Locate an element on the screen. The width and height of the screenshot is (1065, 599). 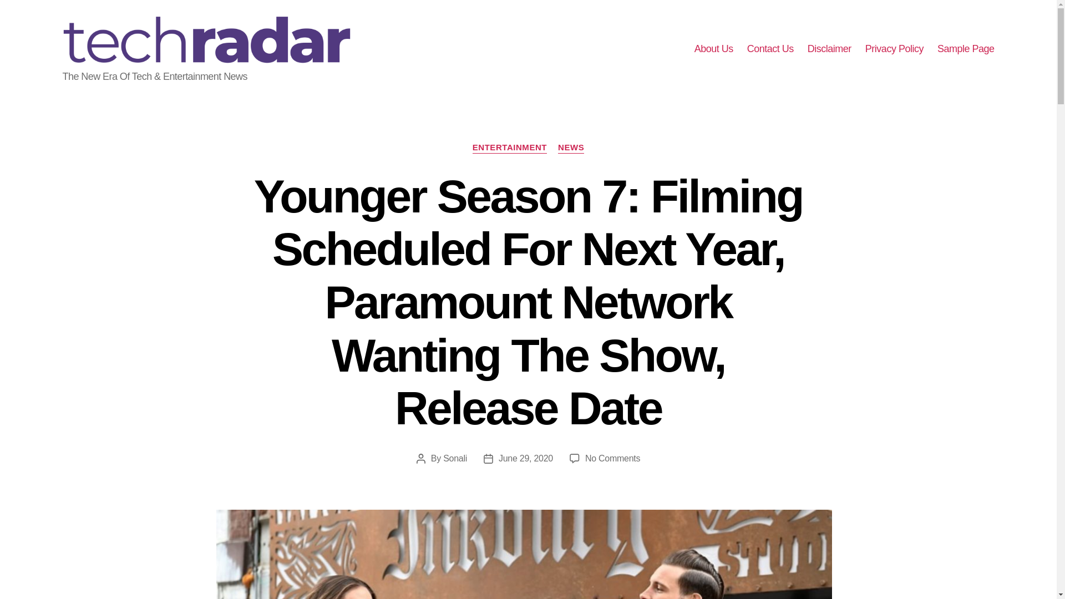
Contact Us is located at coordinates (770, 49).